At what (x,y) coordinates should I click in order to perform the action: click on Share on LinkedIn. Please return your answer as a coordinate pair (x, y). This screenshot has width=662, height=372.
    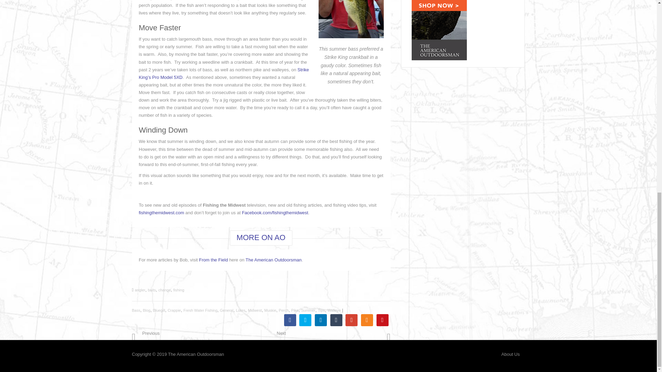
    Looking at the image, I should click on (321, 320).